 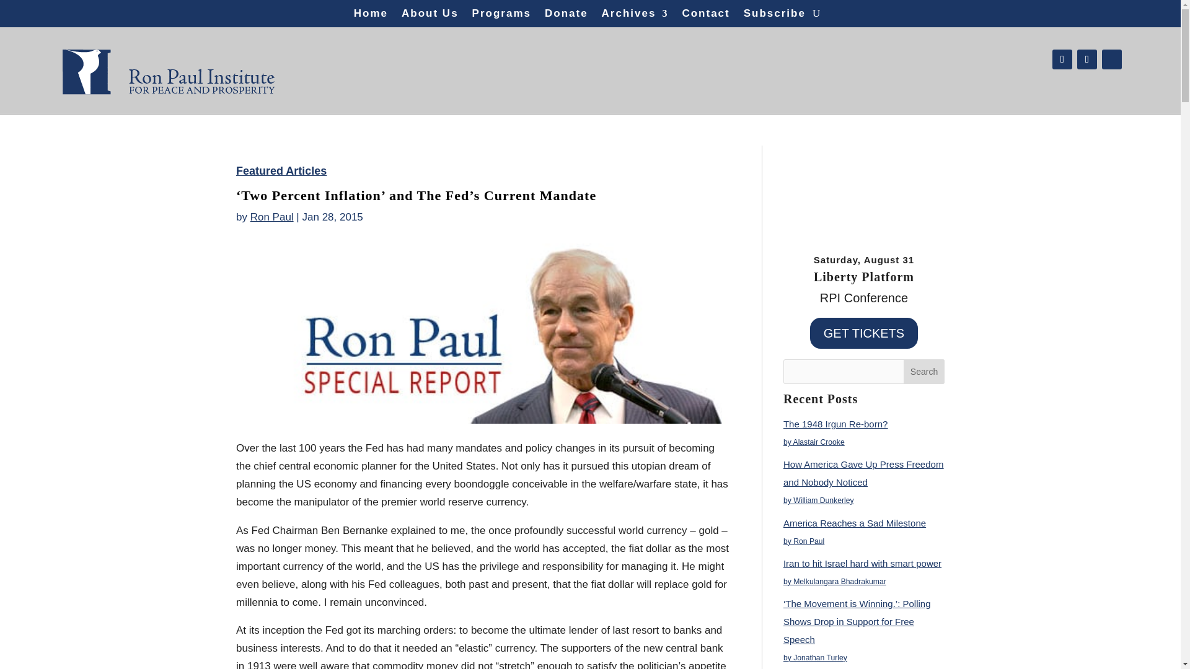 What do you see at coordinates (635, 16) in the screenshot?
I see `Archives` at bounding box center [635, 16].